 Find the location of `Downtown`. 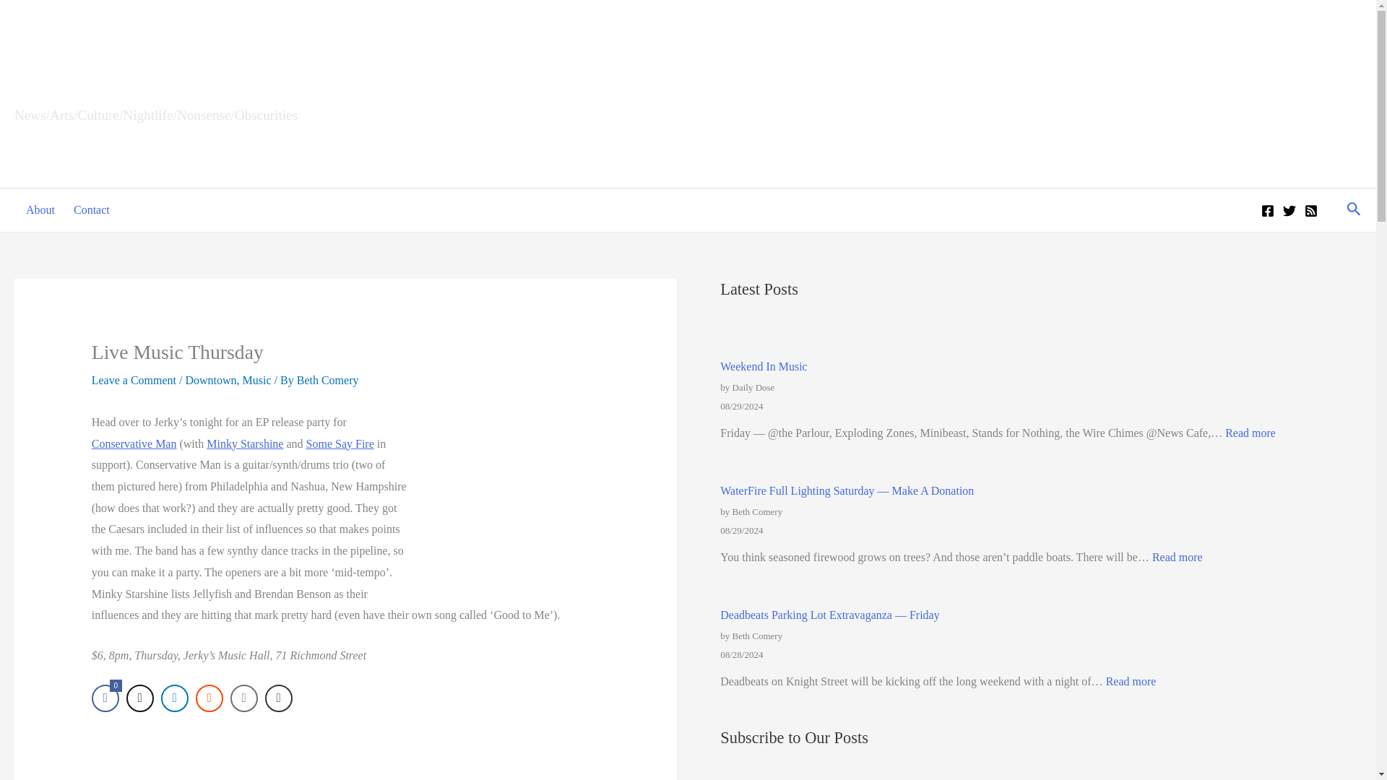

Downtown is located at coordinates (209, 380).